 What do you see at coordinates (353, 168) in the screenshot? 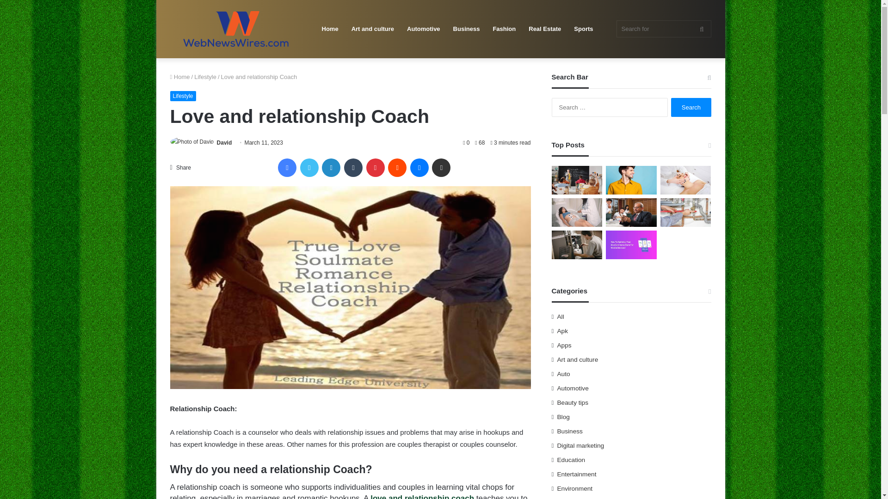
I see `Tumblr` at bounding box center [353, 168].